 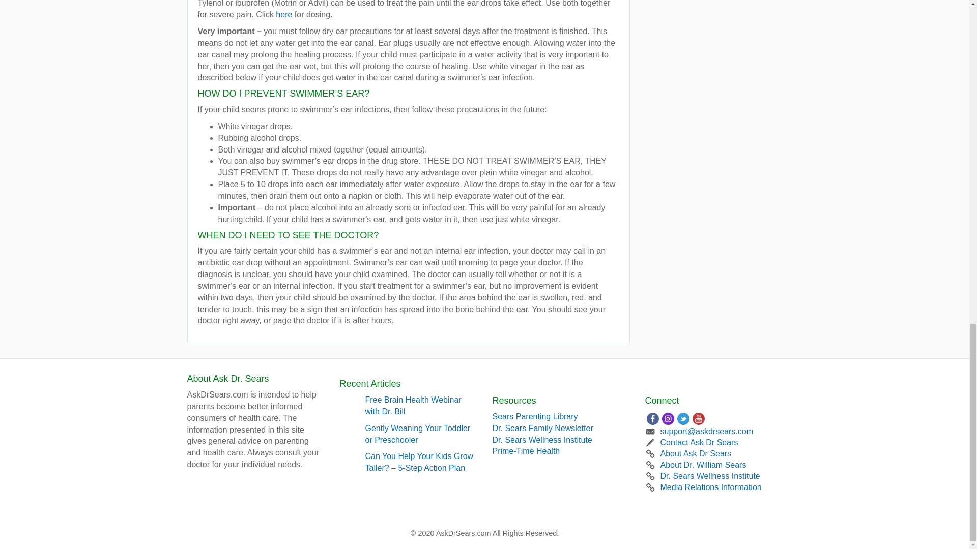 What do you see at coordinates (698, 419) in the screenshot?
I see `YouTube` at bounding box center [698, 419].